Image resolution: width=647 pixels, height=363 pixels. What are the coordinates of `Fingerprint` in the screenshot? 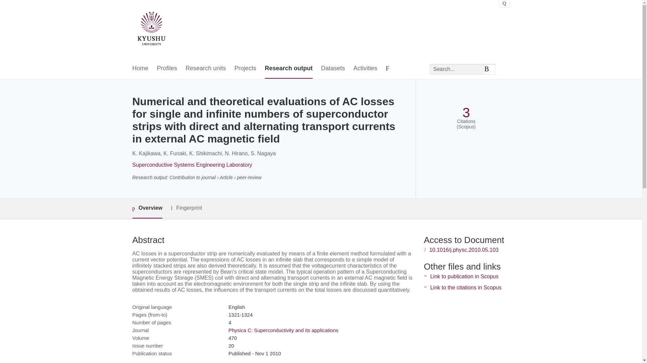 It's located at (186, 208).